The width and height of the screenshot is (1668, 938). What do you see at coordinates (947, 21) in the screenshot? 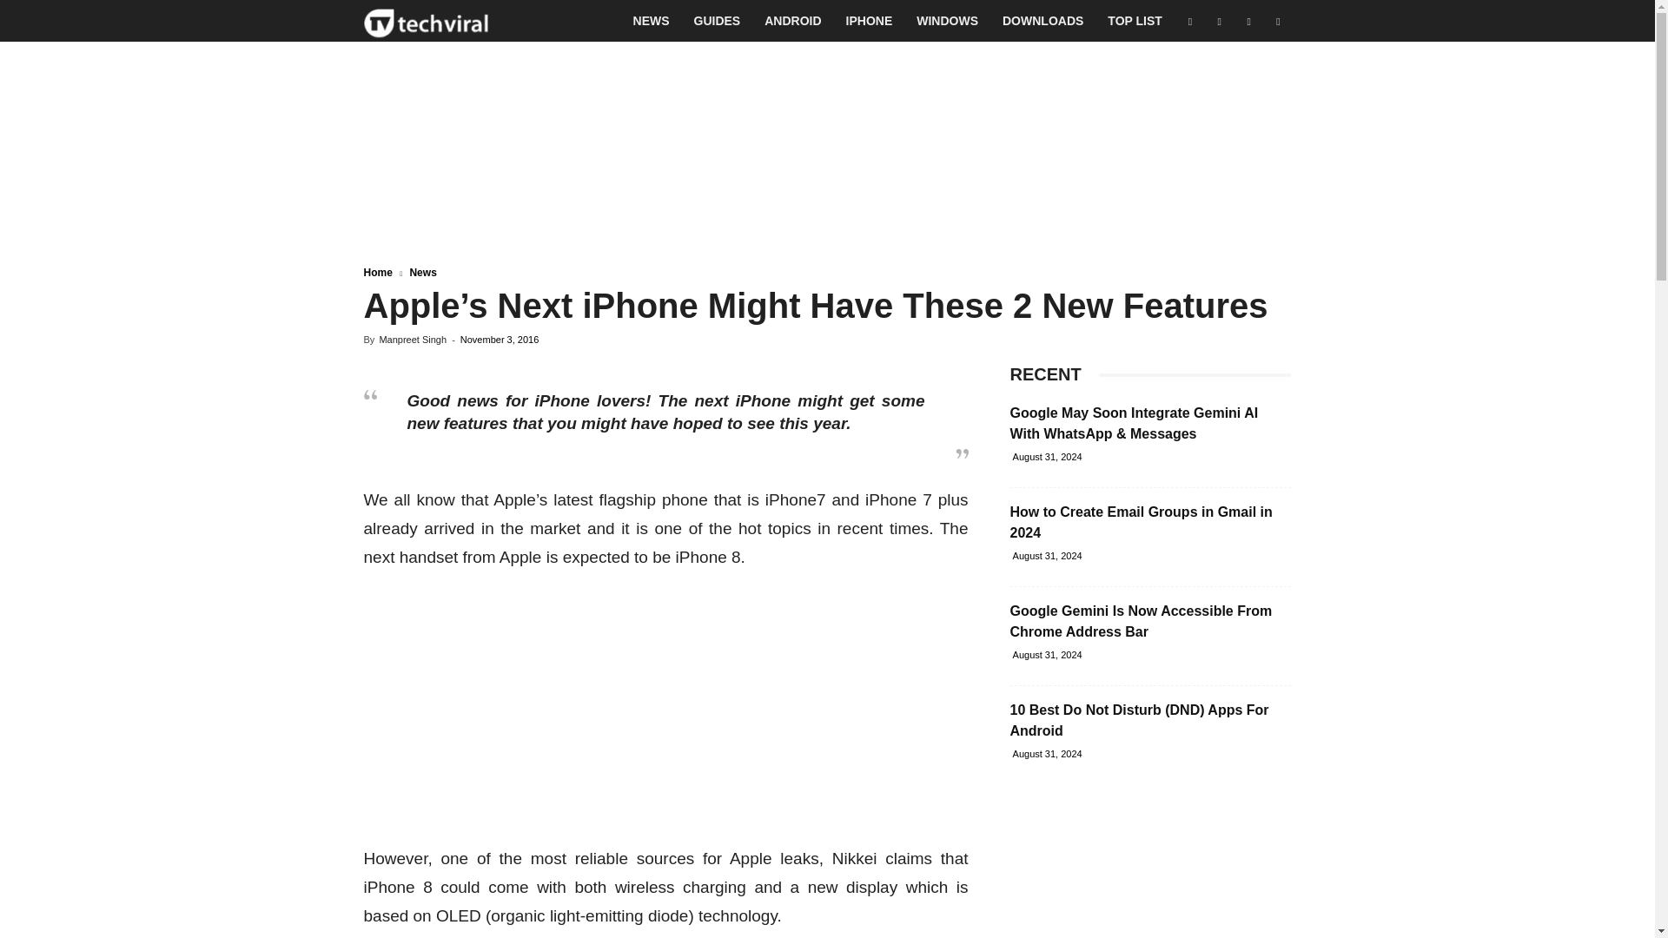
I see `WINDOWS` at bounding box center [947, 21].